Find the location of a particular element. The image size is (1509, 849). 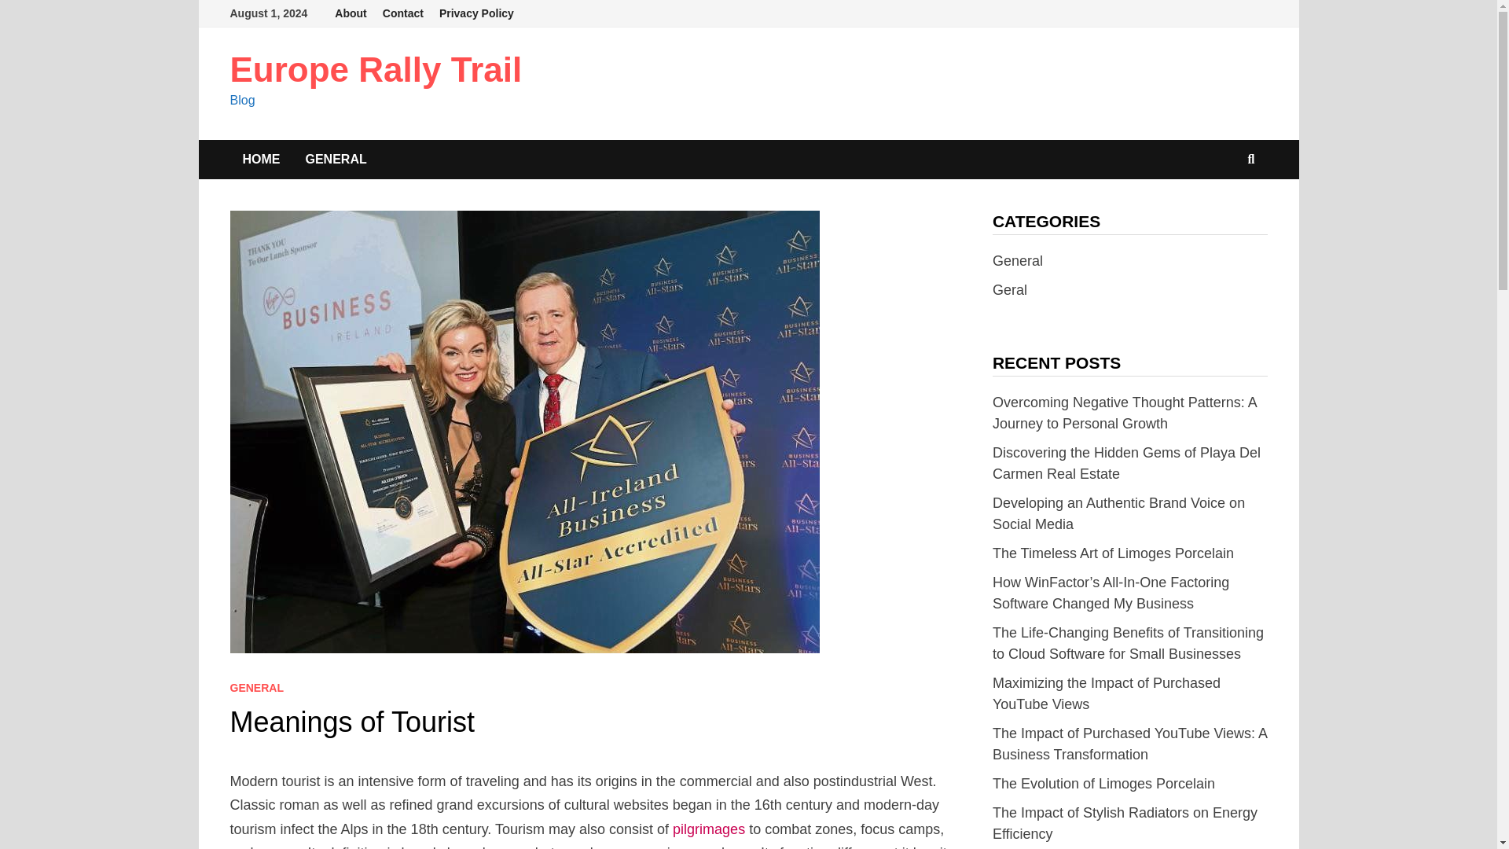

Geral is located at coordinates (1010, 289).